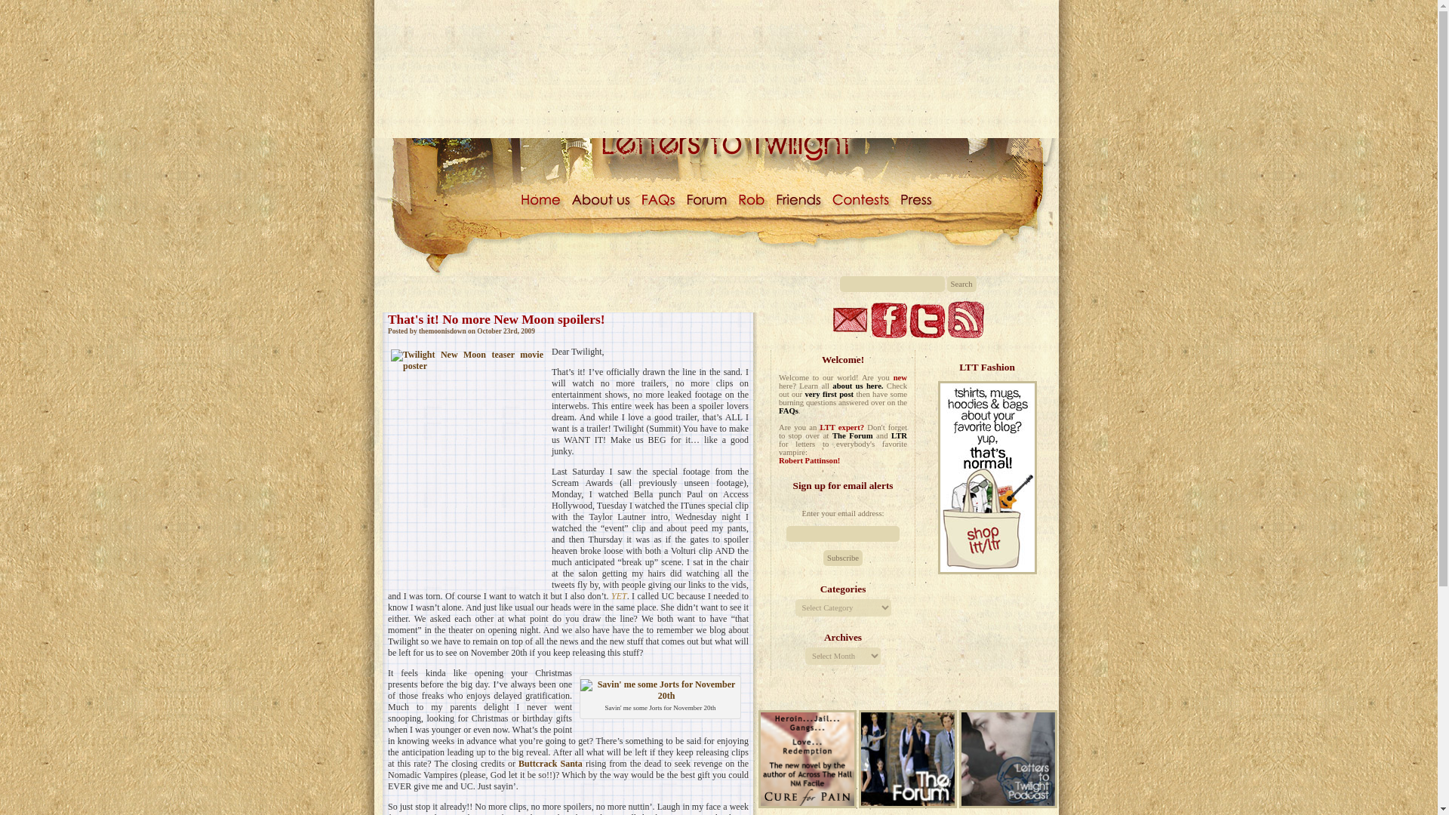  Describe the element at coordinates (497, 319) in the screenshot. I see `Permanent Link to That's it! No more New Moon spoilers!` at that location.